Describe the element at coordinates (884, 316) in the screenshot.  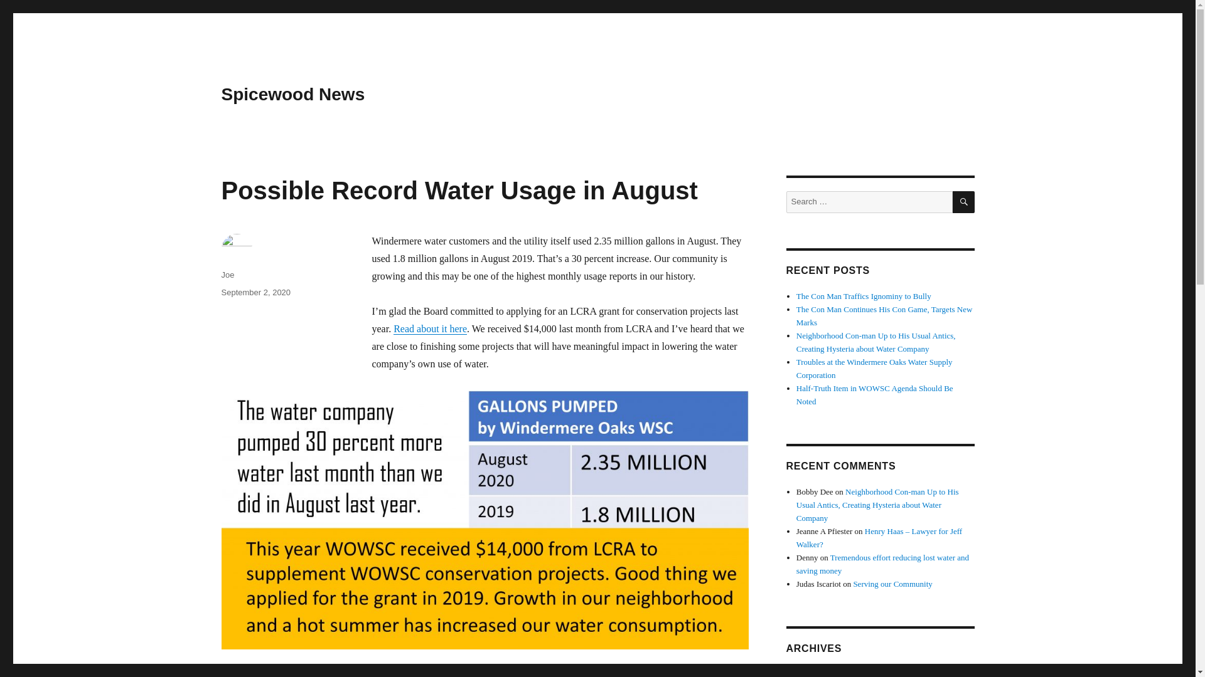
I see `The Con Man Continues His Con Game, Targets New Marks` at that location.